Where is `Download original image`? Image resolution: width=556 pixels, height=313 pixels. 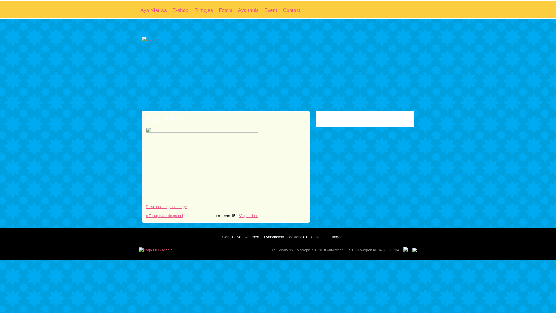 Download original image is located at coordinates (166, 207).